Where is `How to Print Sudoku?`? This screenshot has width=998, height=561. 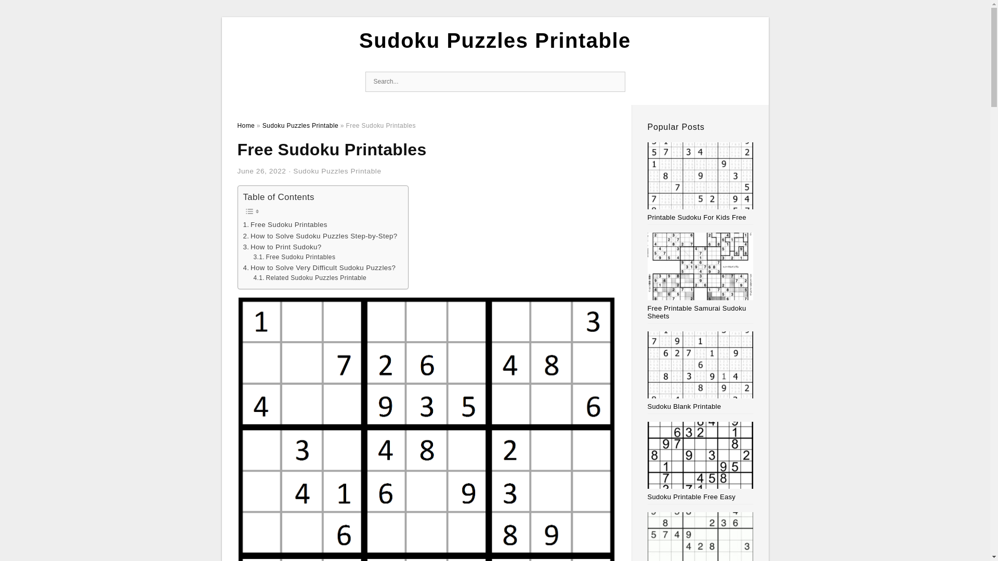 How to Print Sudoku? is located at coordinates (282, 247).